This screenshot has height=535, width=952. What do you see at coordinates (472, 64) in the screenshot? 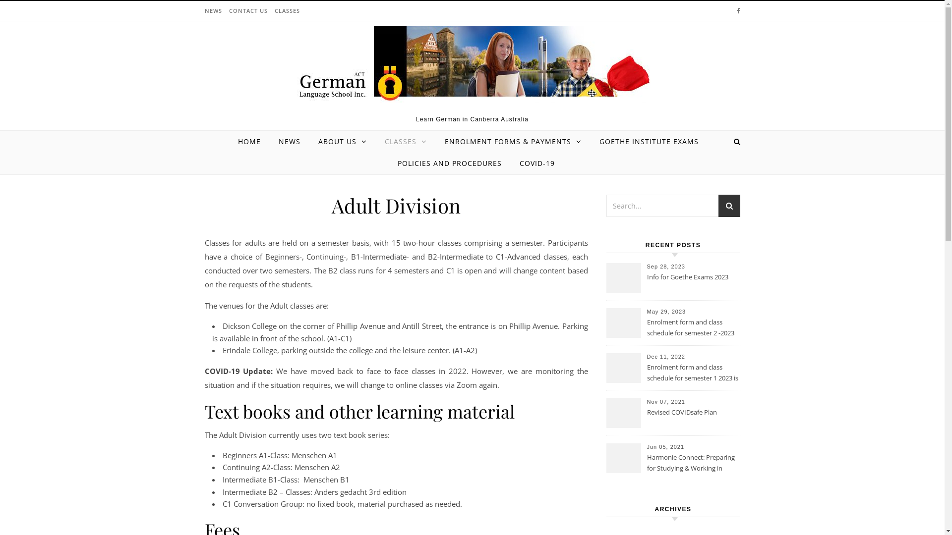
I see `ACT German Language School` at bounding box center [472, 64].